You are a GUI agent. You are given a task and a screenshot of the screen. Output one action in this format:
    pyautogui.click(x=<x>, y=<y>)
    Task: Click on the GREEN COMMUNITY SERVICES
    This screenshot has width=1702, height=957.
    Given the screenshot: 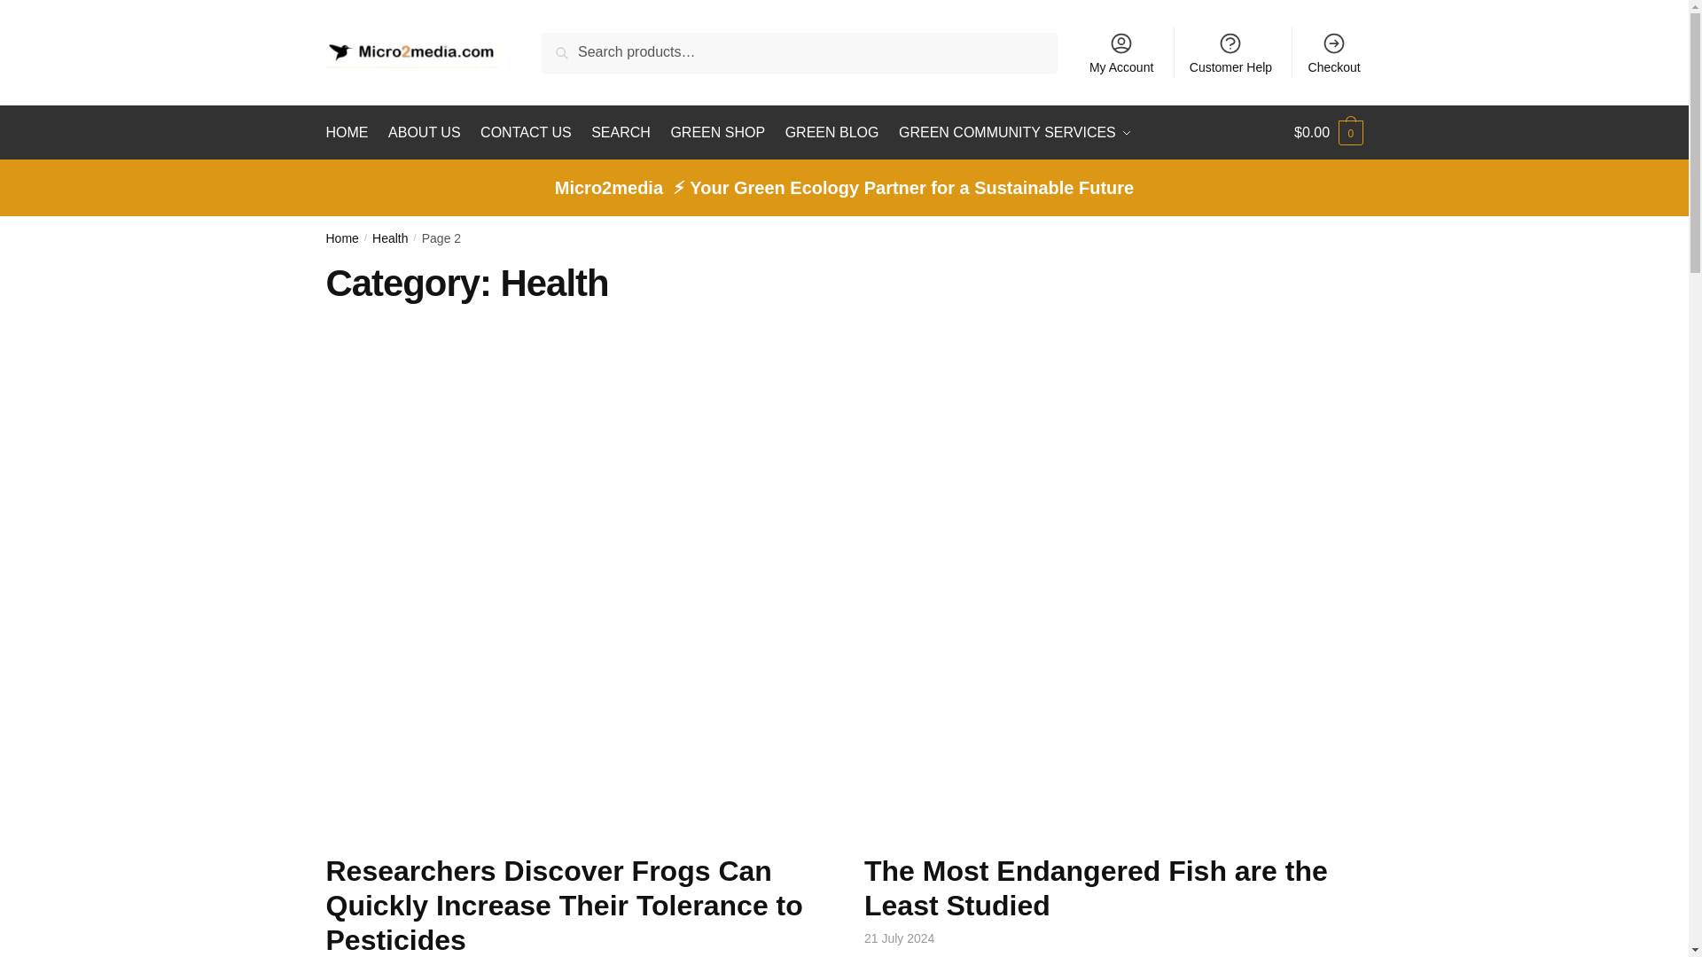 What is the action you would take?
    pyautogui.click(x=1014, y=133)
    